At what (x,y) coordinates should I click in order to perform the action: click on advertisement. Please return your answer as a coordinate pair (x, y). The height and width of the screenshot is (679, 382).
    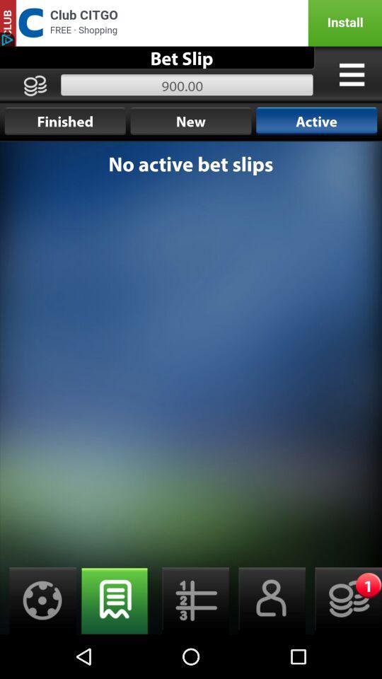
    Looking at the image, I should click on (191, 23).